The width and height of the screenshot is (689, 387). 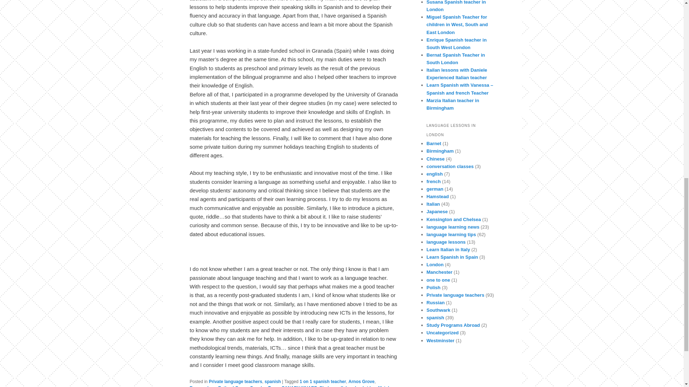 What do you see at coordinates (331, 386) in the screenshot?
I see `Clerkenwell` at bounding box center [331, 386].